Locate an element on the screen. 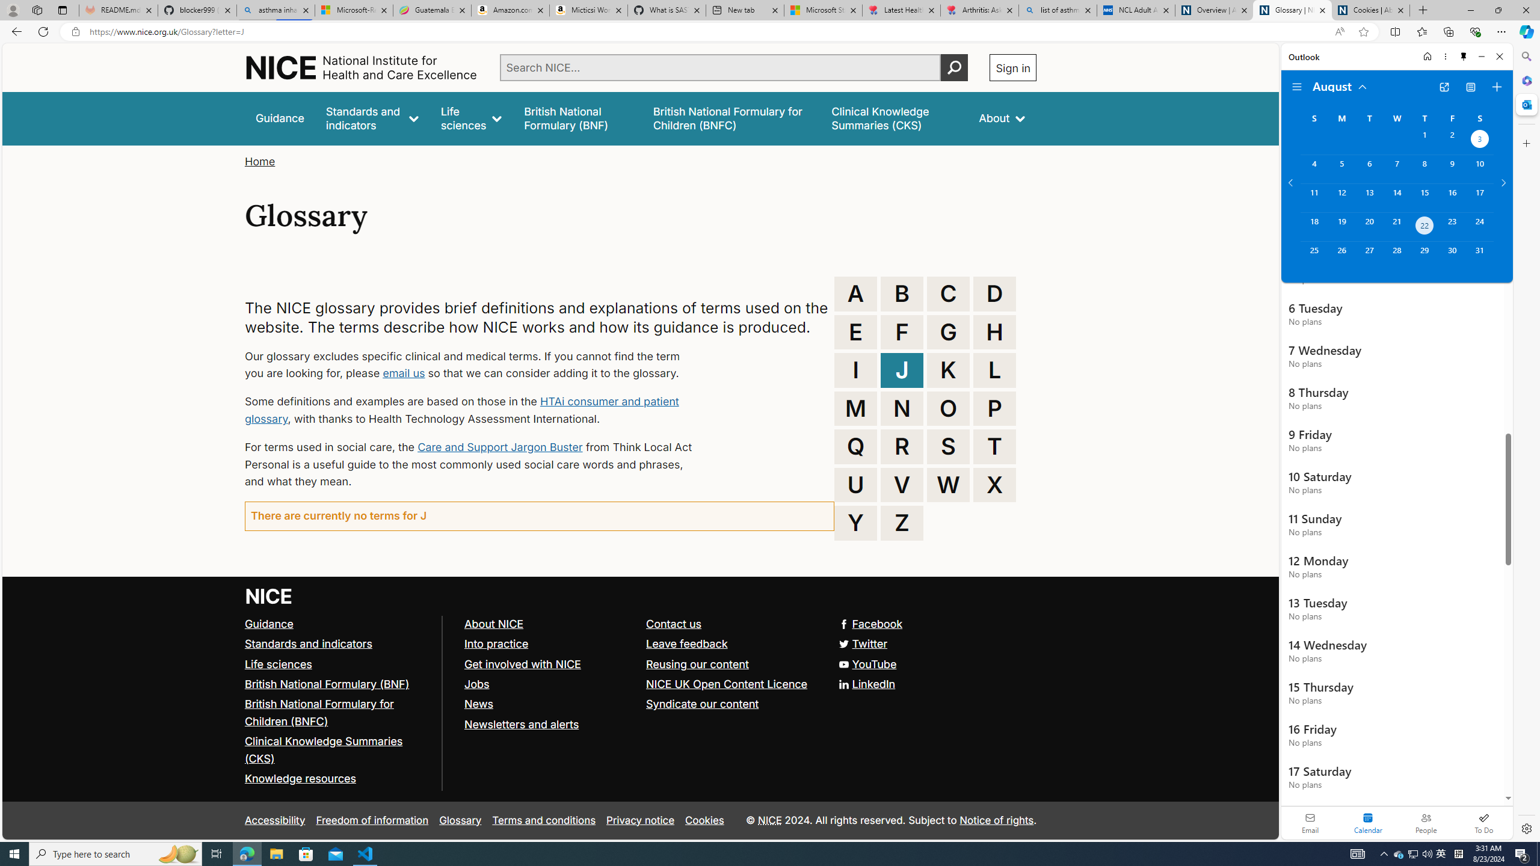 Image resolution: width=1540 pixels, height=866 pixels. Y is located at coordinates (856, 523).